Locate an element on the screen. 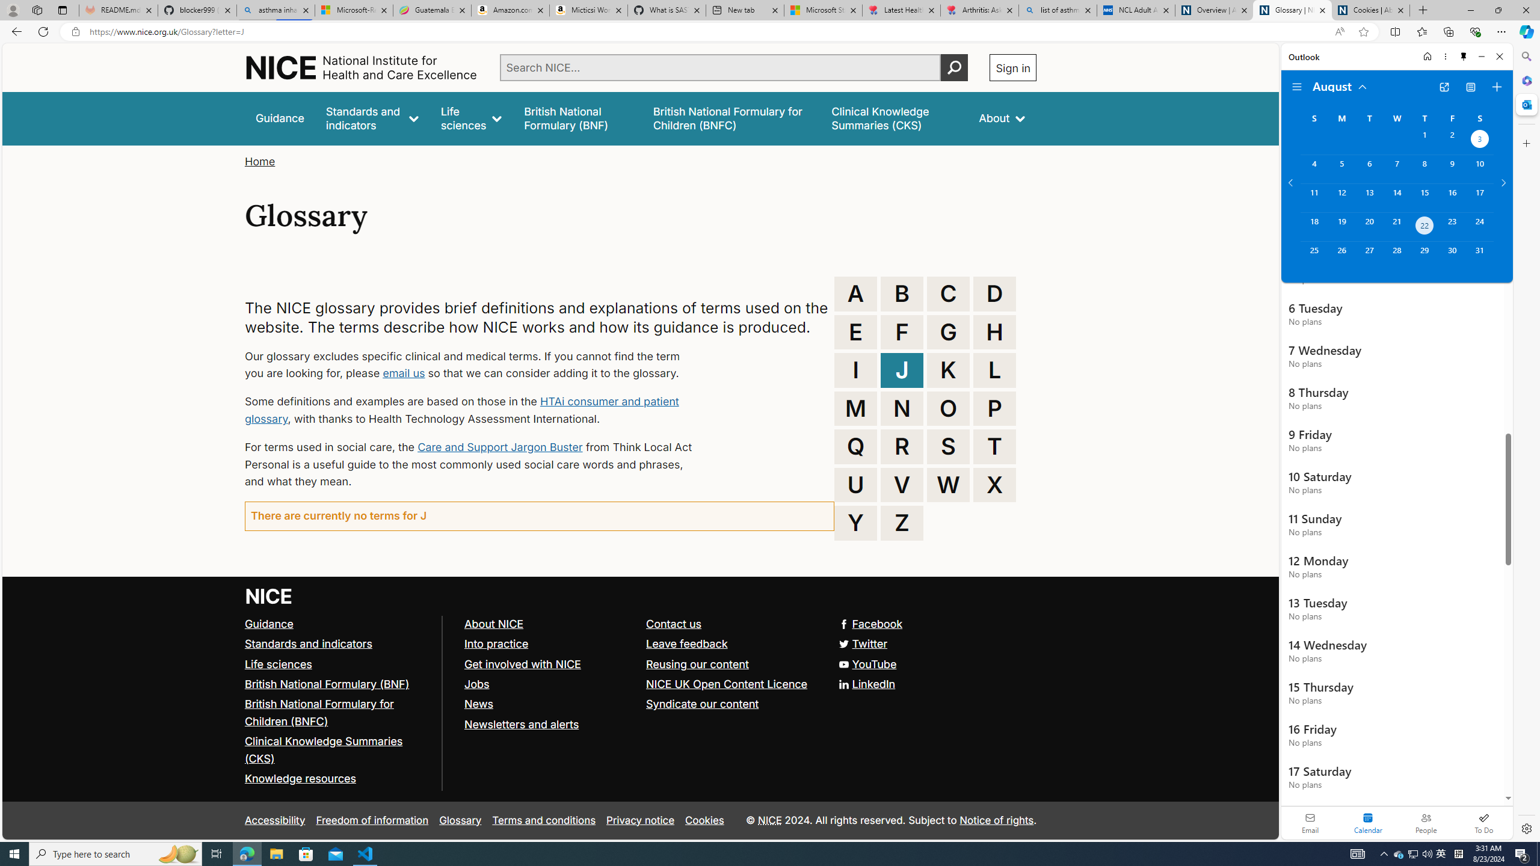 Image resolution: width=1540 pixels, height=866 pixels. Y is located at coordinates (856, 523).